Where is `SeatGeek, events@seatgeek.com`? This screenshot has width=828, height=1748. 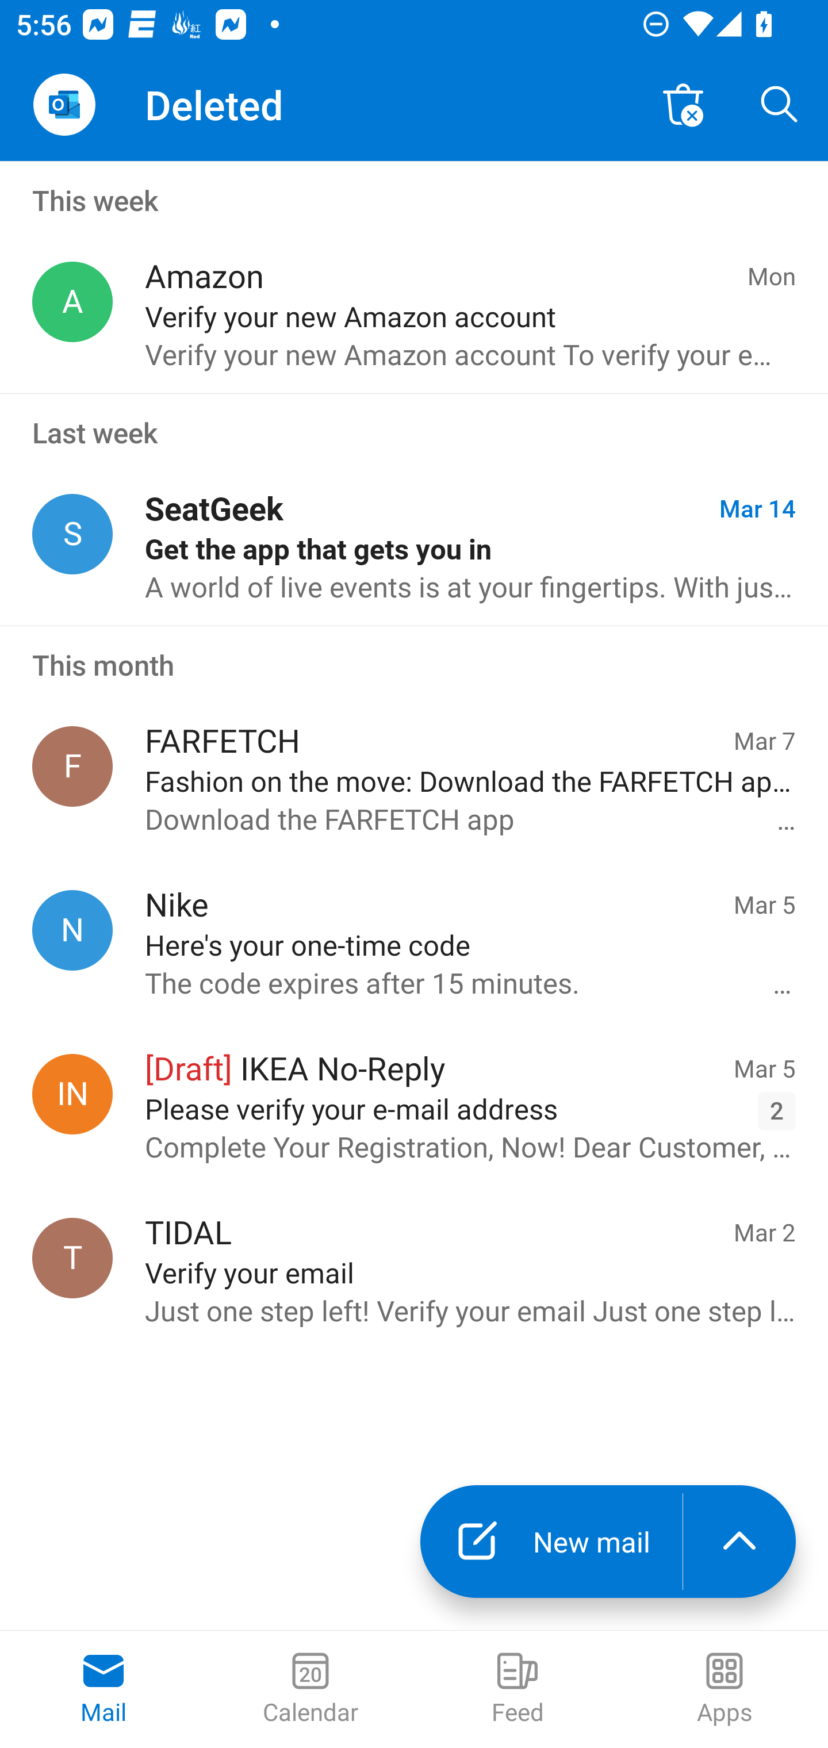 SeatGeek, events@seatgeek.com is located at coordinates (72, 535).